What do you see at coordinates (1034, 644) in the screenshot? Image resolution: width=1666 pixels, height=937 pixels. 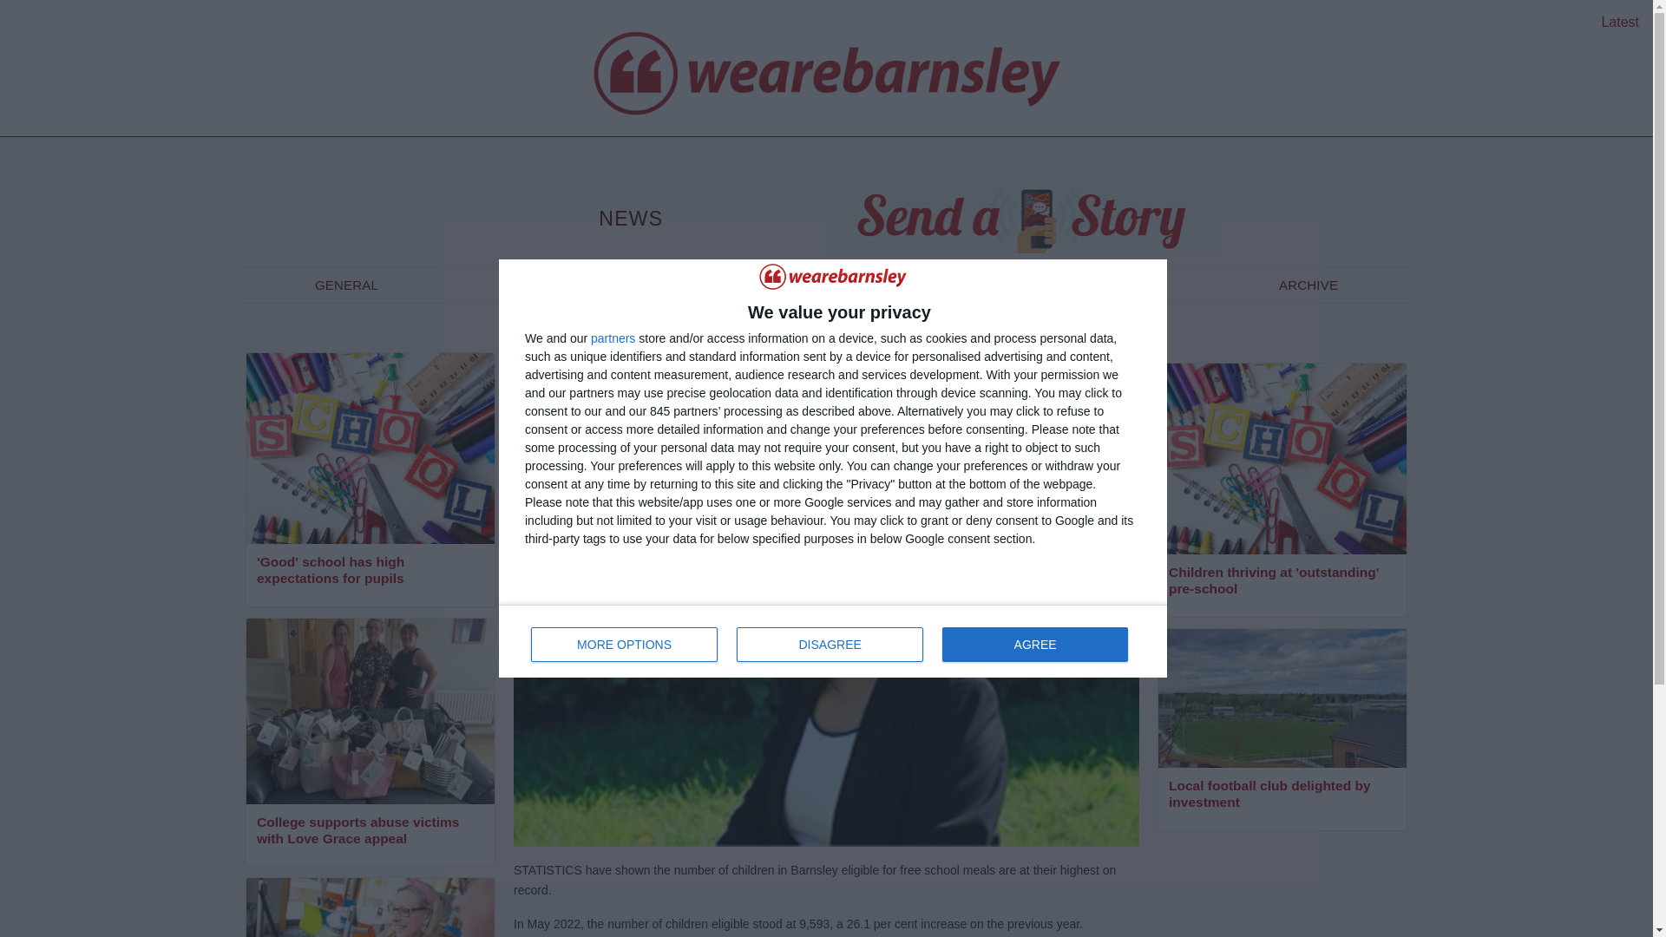 I see `COMMUNITY` at bounding box center [1034, 644].